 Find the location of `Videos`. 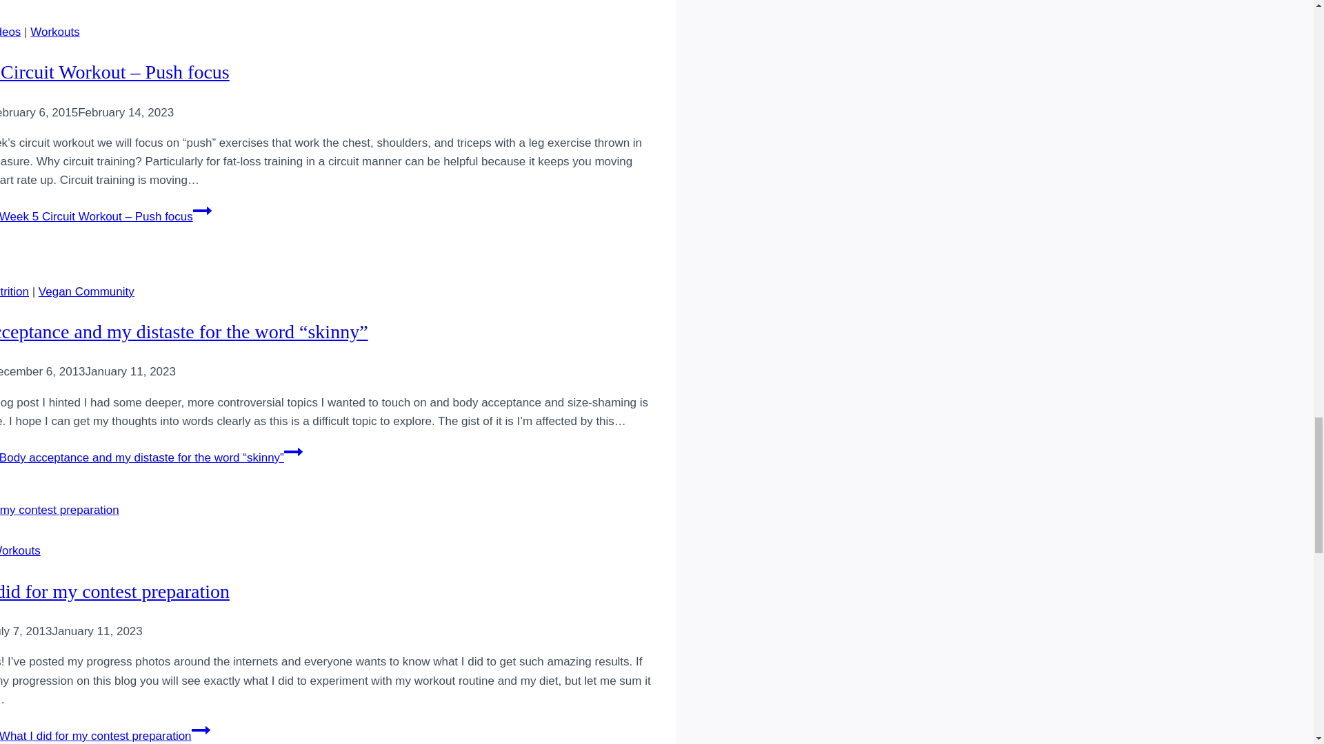

Videos is located at coordinates (10, 32).